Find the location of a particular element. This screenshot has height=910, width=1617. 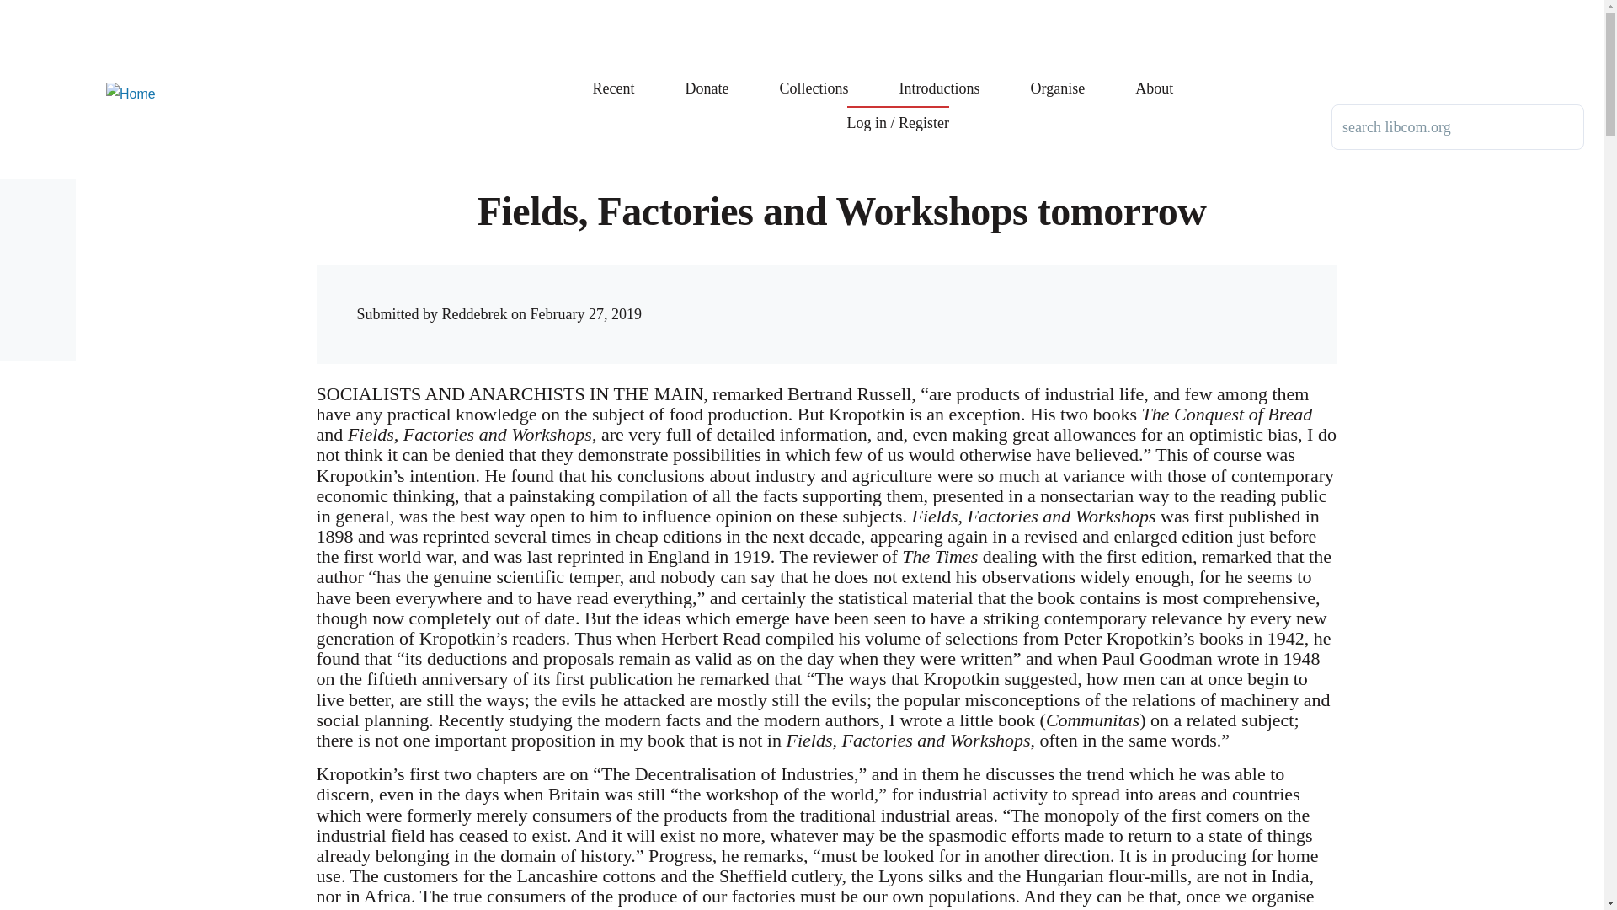

Share to Twitter is located at coordinates (1049, 298).